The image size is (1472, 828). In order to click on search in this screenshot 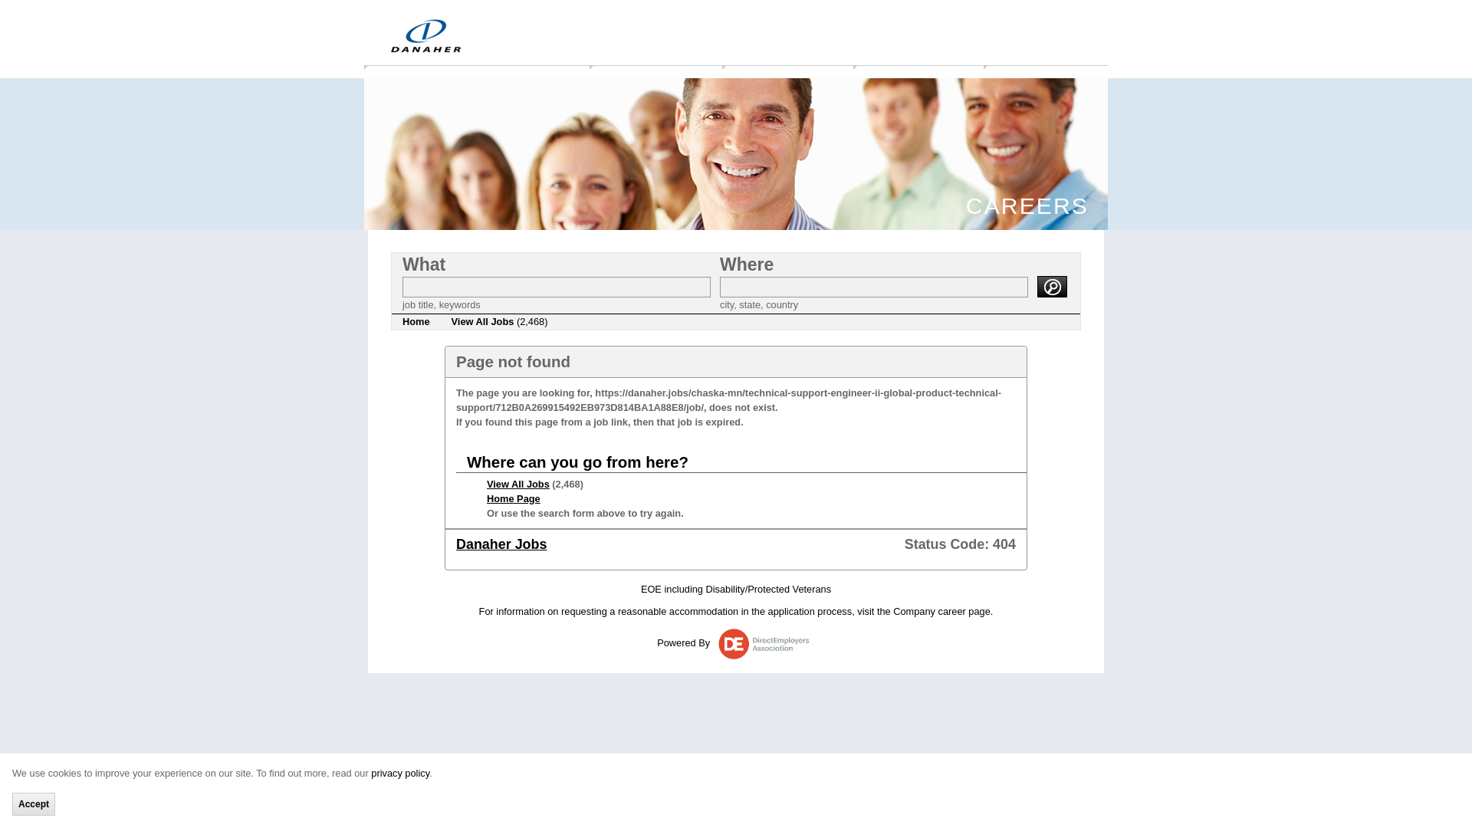, I will do `click(1052, 286)`.